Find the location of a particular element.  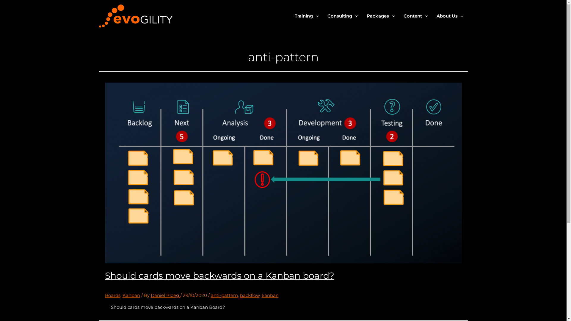

backflow is located at coordinates (250, 291).